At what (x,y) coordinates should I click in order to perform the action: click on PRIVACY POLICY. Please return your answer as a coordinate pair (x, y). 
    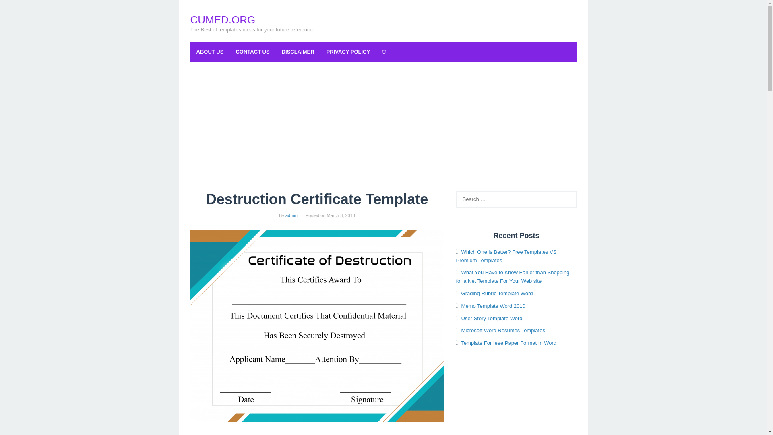
    Looking at the image, I should click on (349, 52).